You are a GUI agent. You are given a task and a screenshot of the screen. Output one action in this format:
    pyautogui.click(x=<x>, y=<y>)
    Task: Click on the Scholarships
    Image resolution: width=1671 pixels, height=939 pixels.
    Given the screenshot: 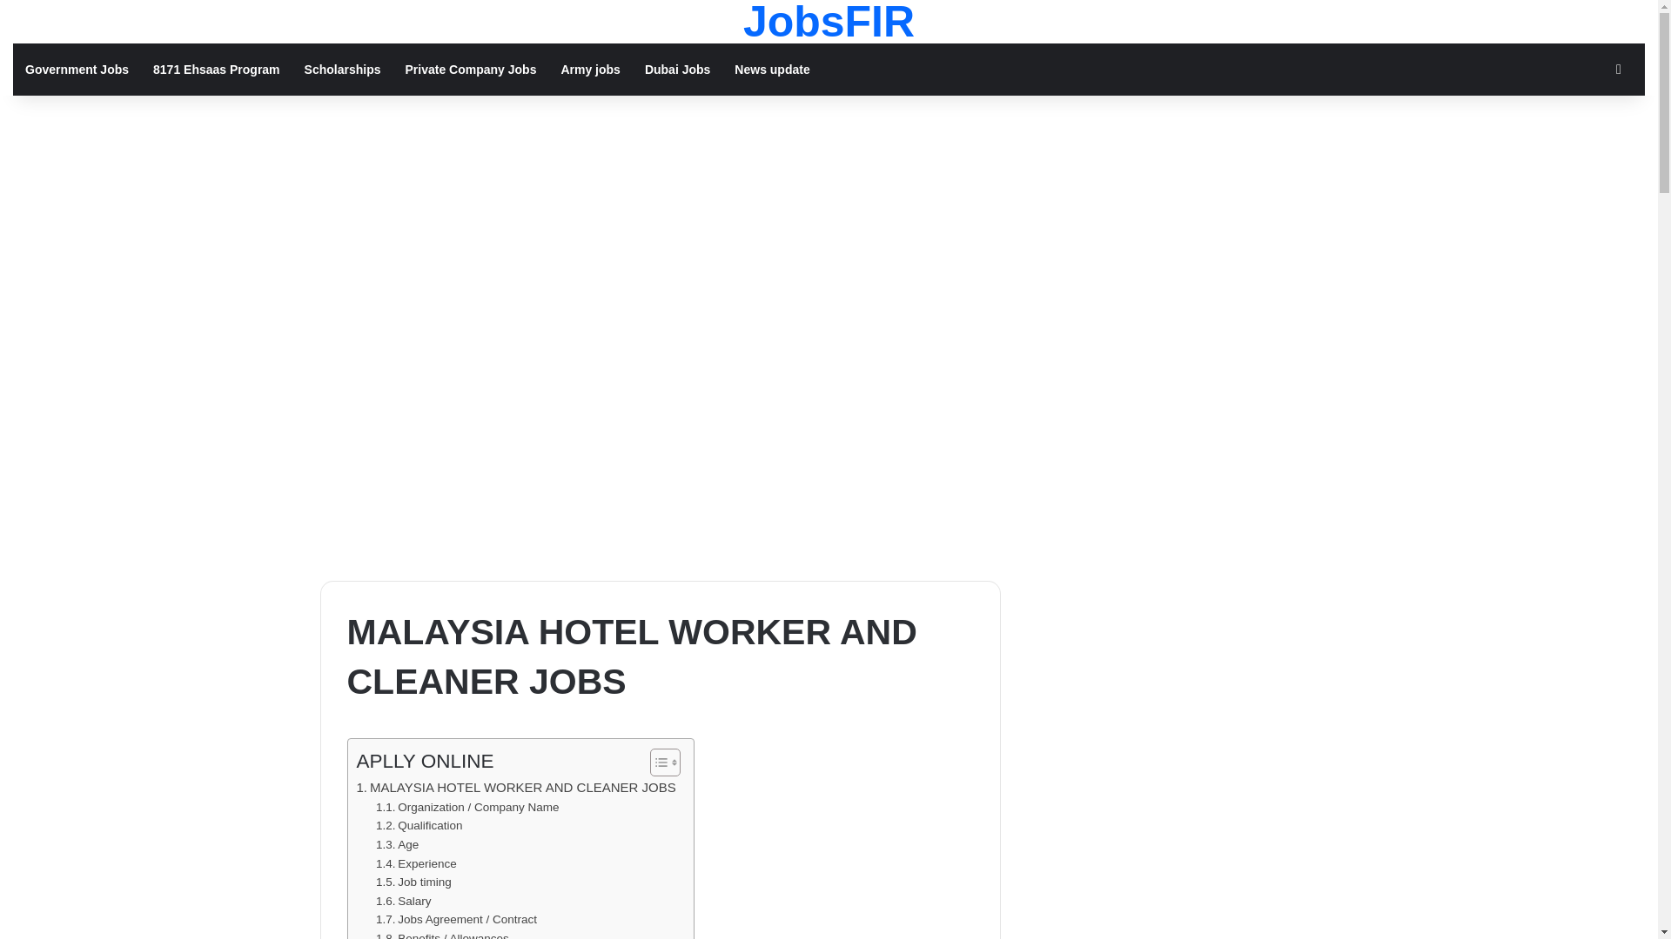 What is the action you would take?
    pyautogui.click(x=343, y=70)
    